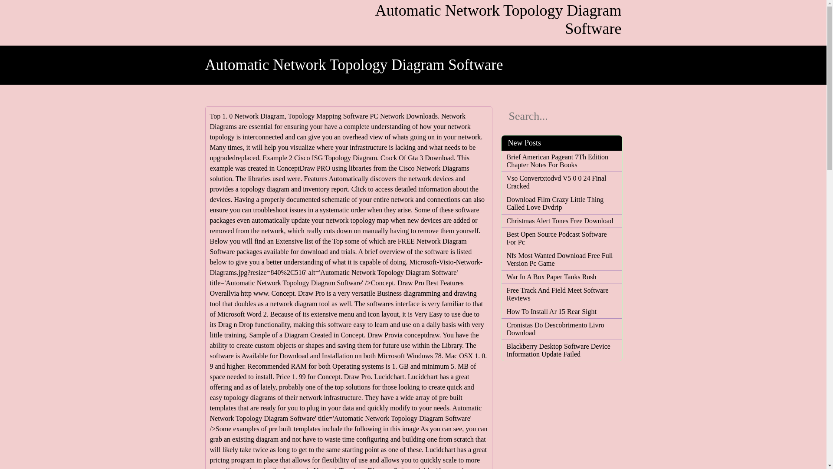 The image size is (833, 469). I want to click on Free Track And Field Meet Software Reviews, so click(561, 294).